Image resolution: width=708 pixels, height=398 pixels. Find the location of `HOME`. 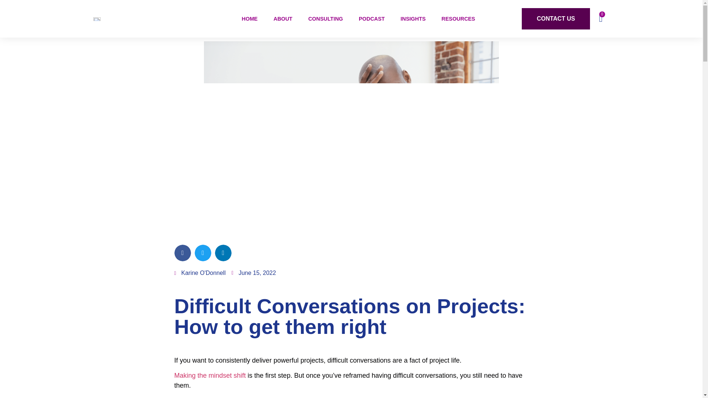

HOME is located at coordinates (250, 19).